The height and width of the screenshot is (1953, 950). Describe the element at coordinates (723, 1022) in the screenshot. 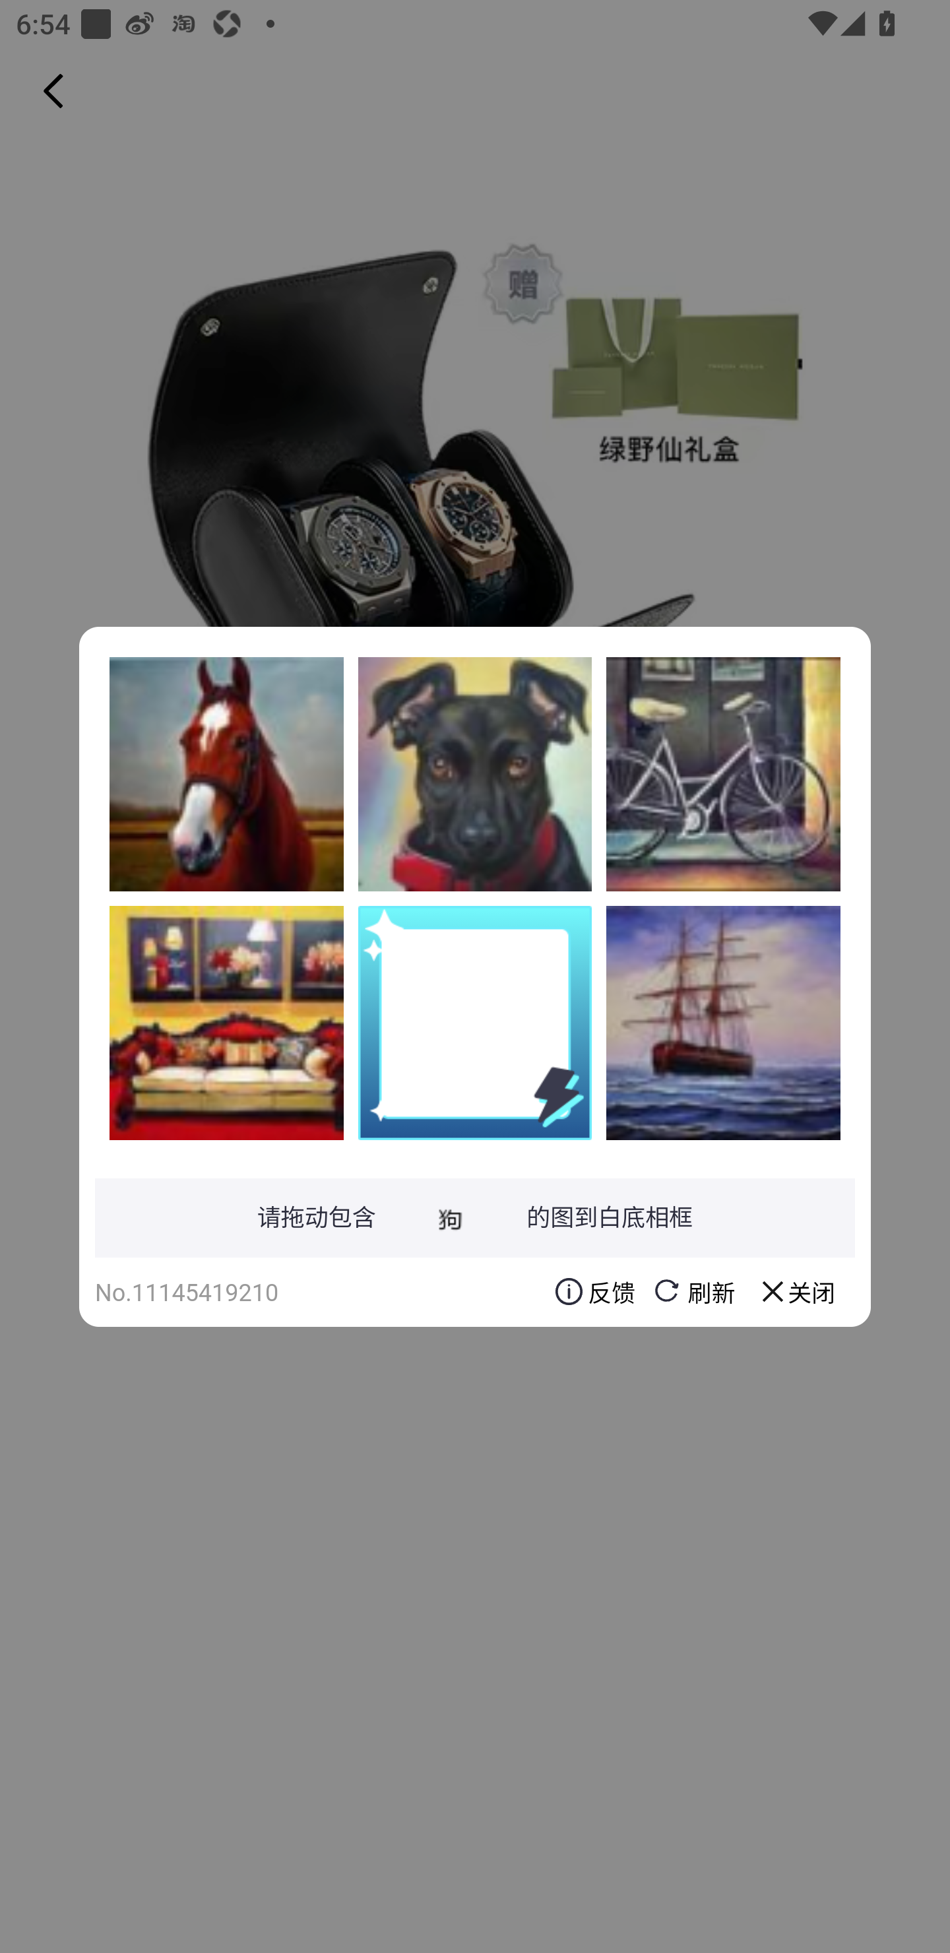

I see `LQSkOLcgG6J` at that location.